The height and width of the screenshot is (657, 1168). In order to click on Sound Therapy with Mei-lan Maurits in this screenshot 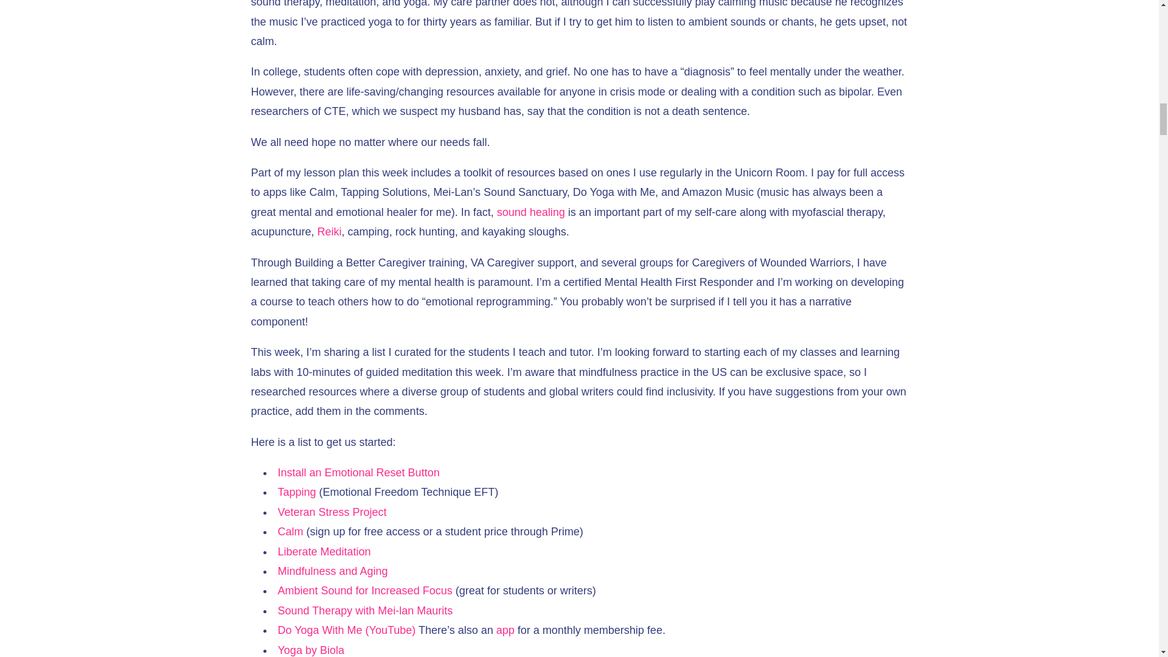, I will do `click(365, 611)`.